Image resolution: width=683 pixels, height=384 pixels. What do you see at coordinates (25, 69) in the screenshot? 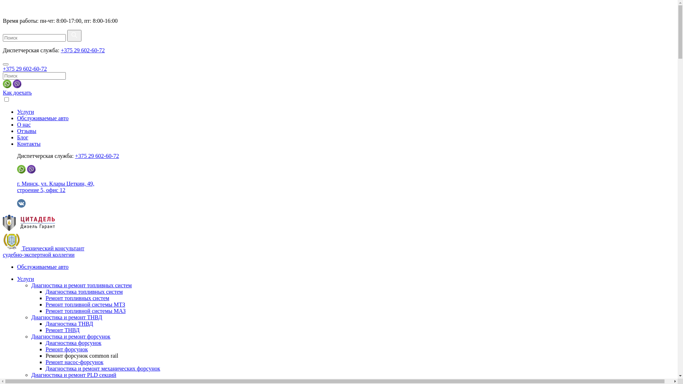
I see `+375 29 602-60-72` at bounding box center [25, 69].